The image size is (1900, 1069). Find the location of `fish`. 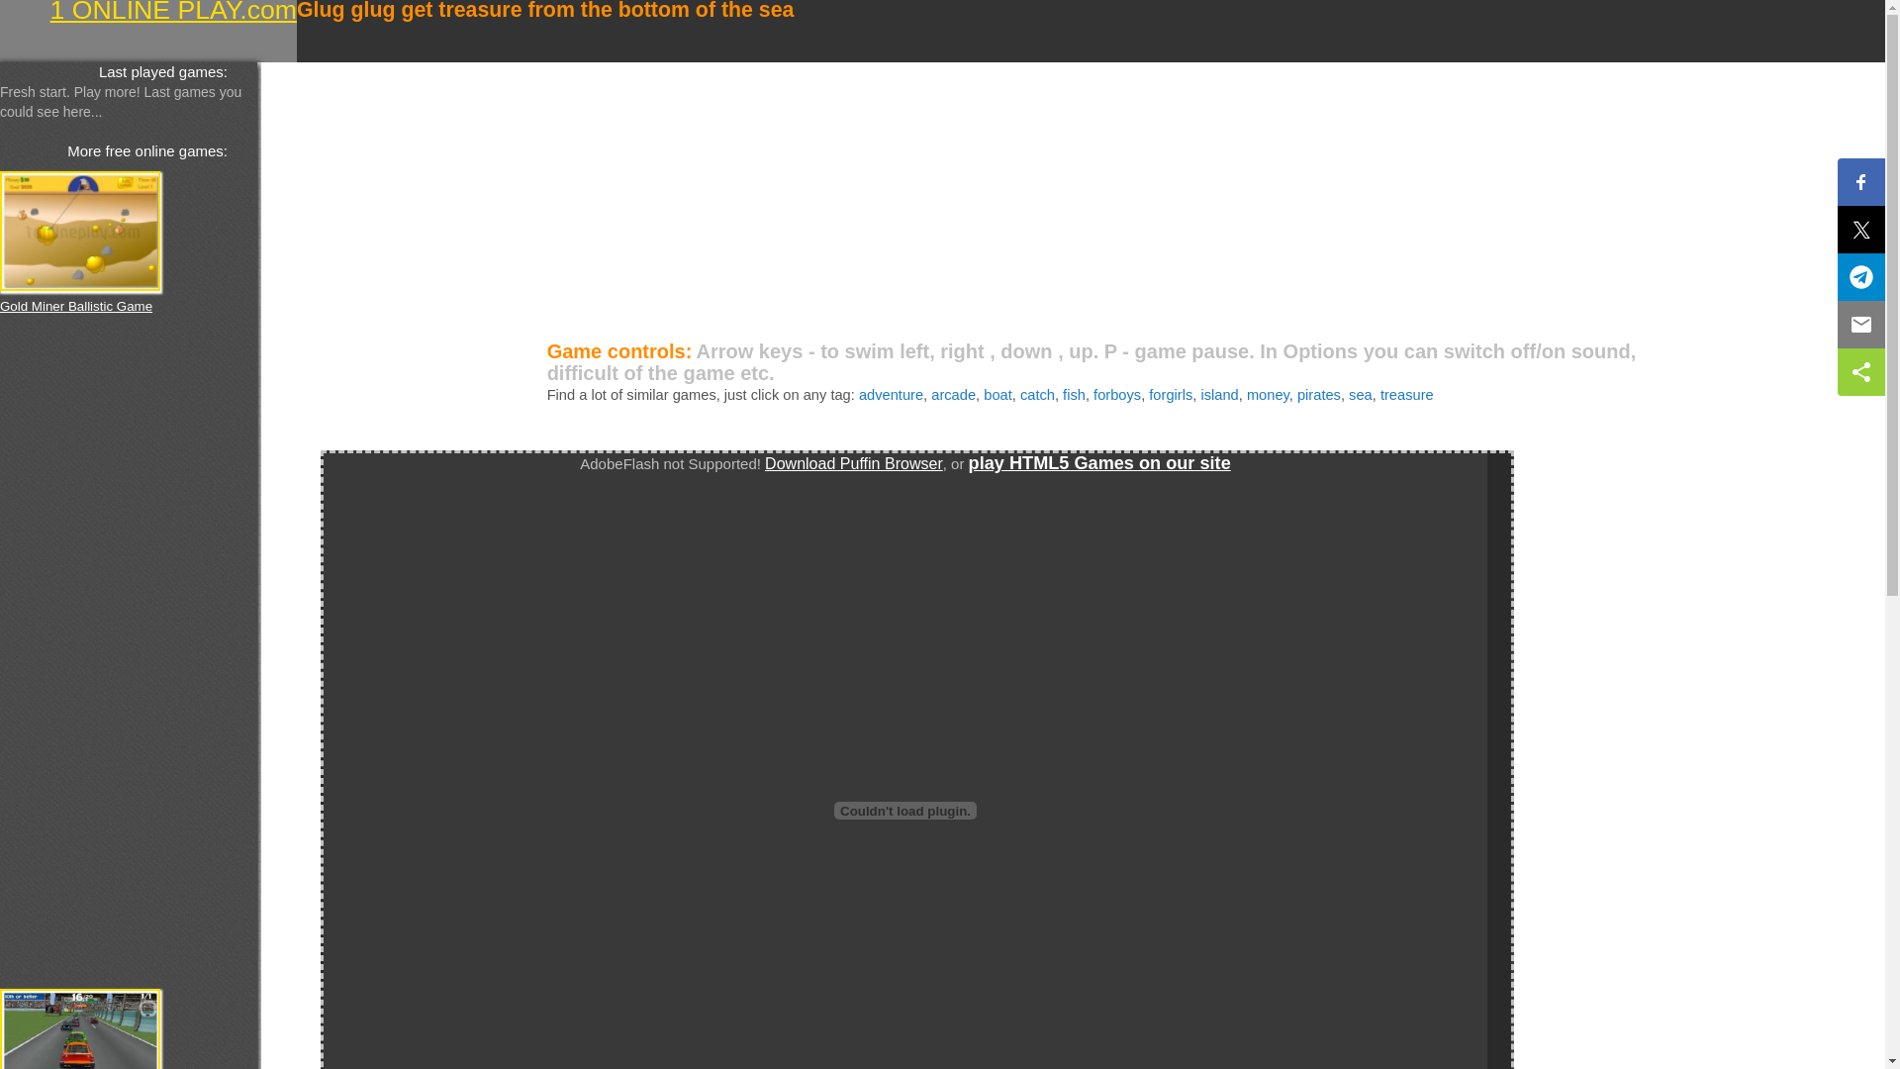

fish is located at coordinates (1075, 395).